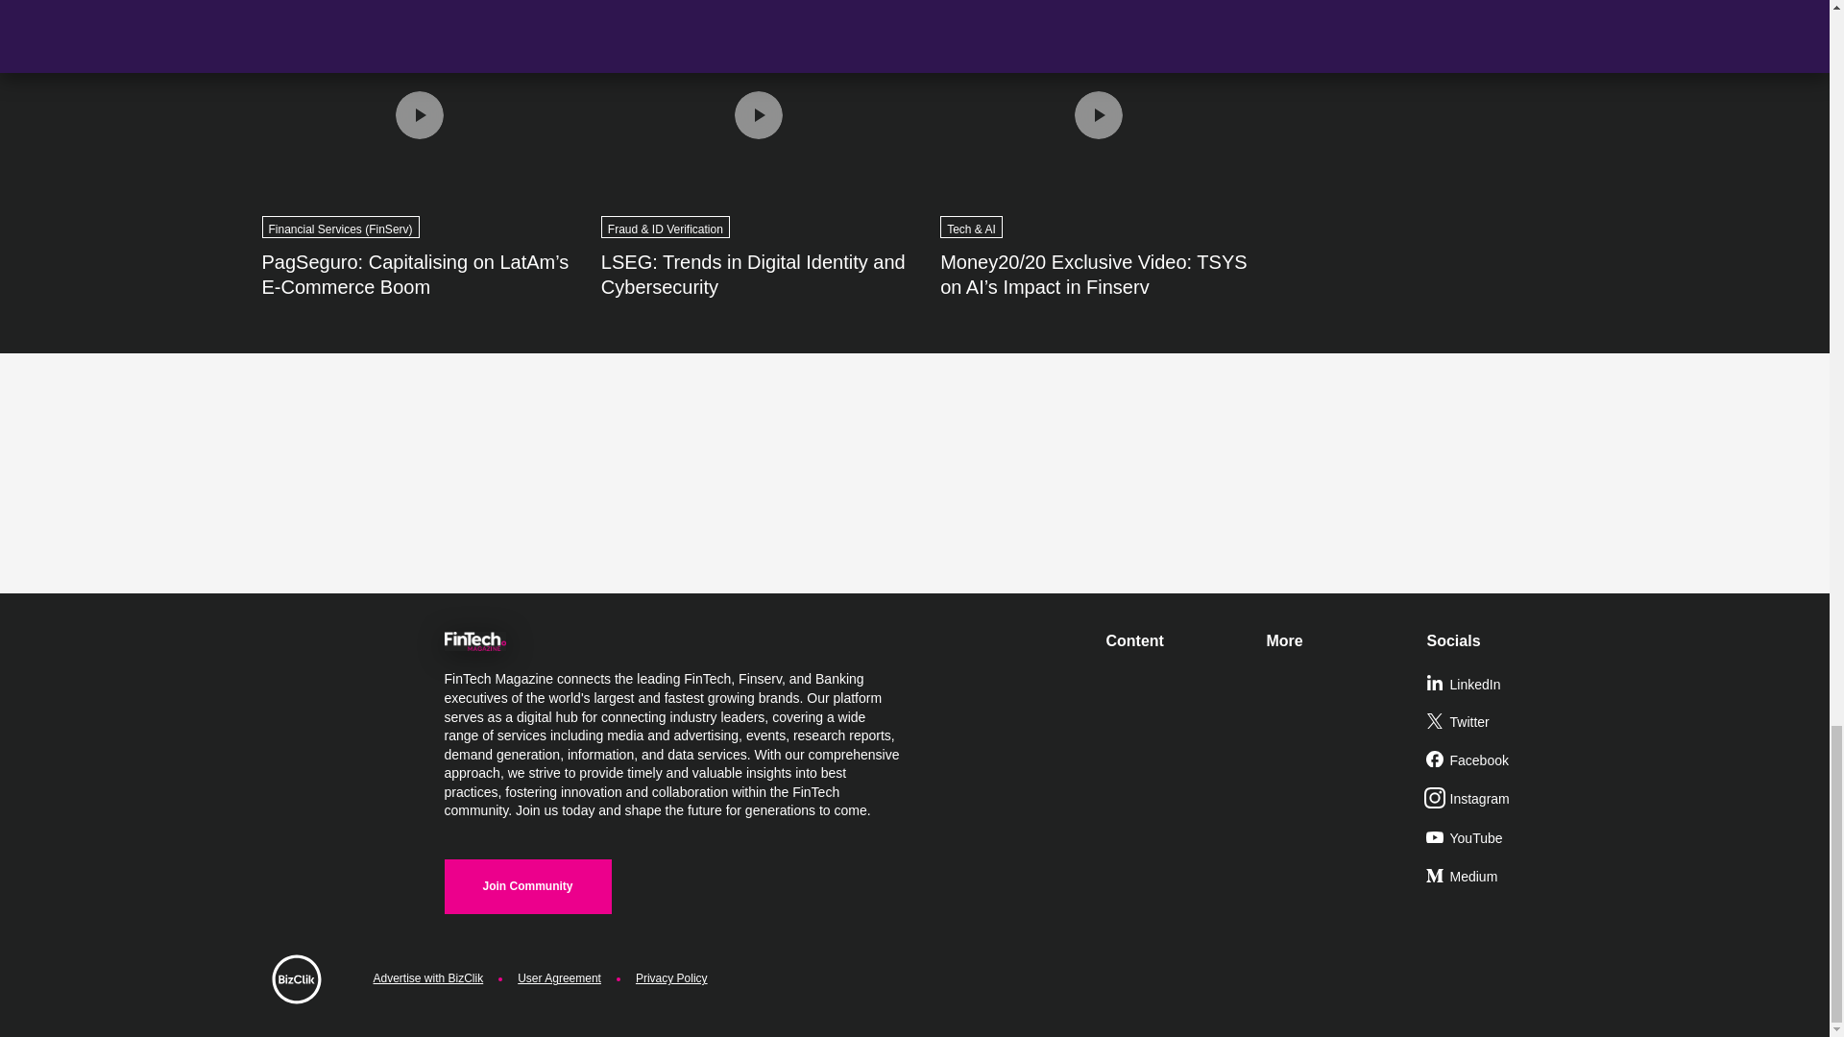 The height and width of the screenshot is (1037, 1844). What do you see at coordinates (1498, 723) in the screenshot?
I see `Twitter` at bounding box center [1498, 723].